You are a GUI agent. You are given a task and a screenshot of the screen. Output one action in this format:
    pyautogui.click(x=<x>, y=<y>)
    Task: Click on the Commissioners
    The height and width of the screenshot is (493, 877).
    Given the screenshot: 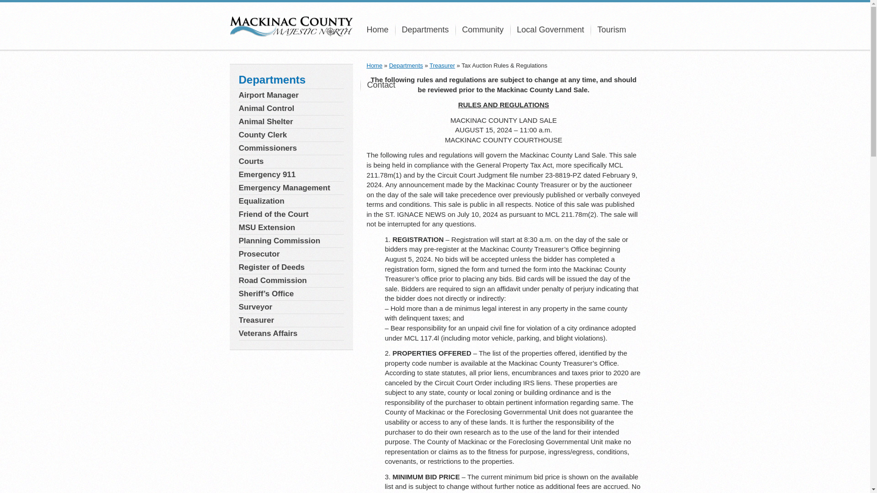 What is the action you would take?
    pyautogui.click(x=291, y=148)
    